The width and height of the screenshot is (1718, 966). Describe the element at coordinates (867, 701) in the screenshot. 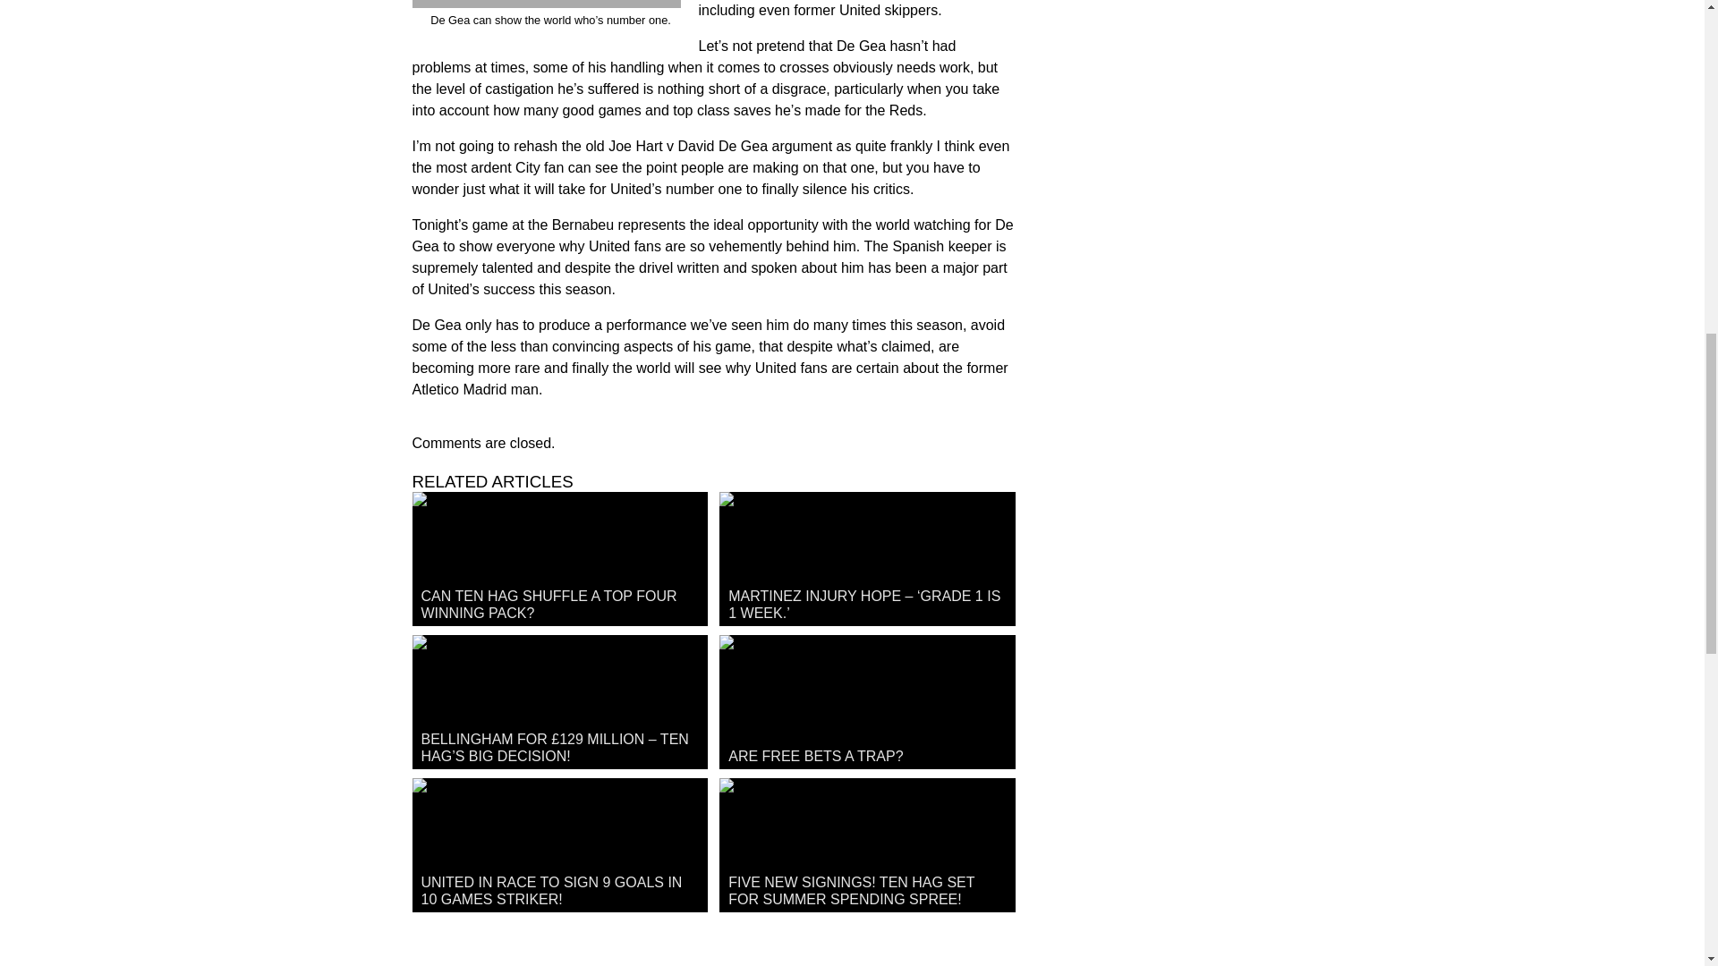

I see `ARE FREE BETS A TRAP?` at that location.